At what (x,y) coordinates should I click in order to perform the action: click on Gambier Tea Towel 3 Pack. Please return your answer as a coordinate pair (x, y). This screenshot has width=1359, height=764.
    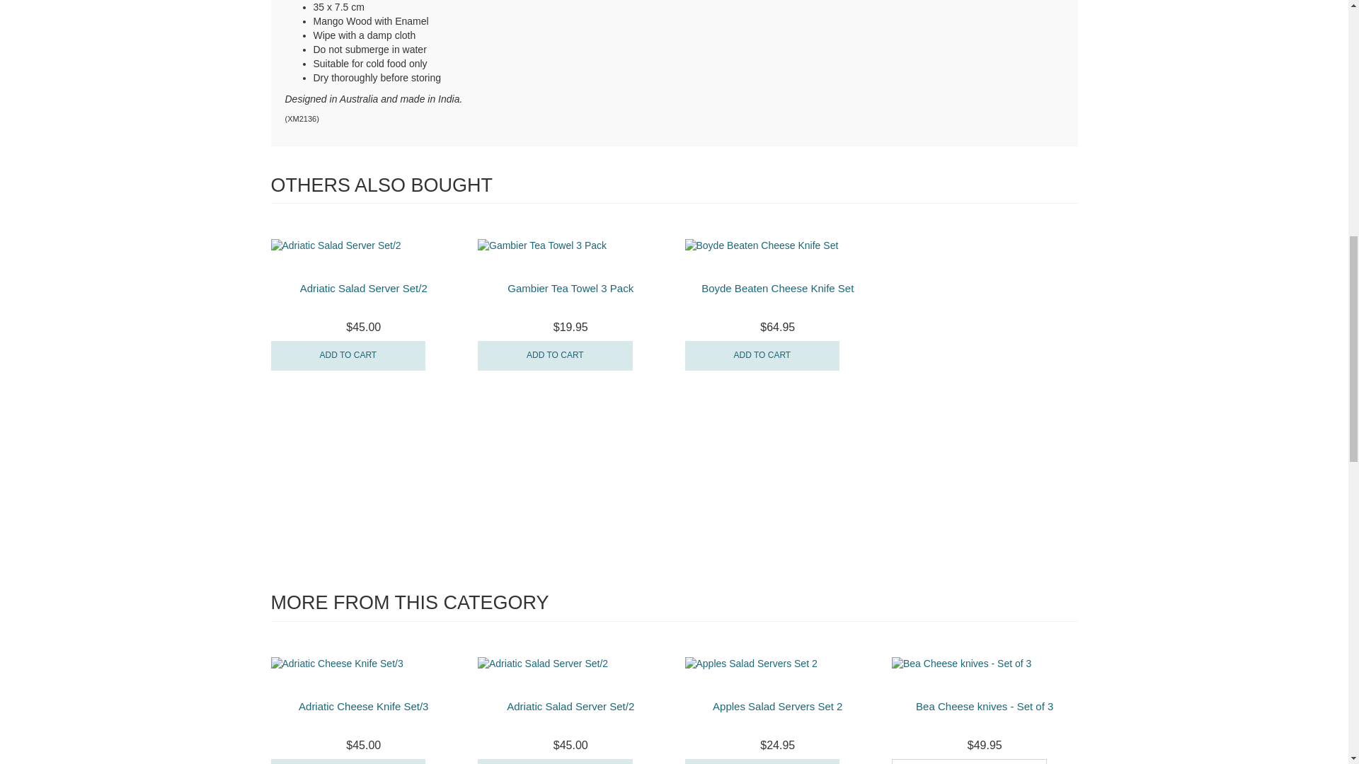
    Looking at the image, I should click on (570, 287).